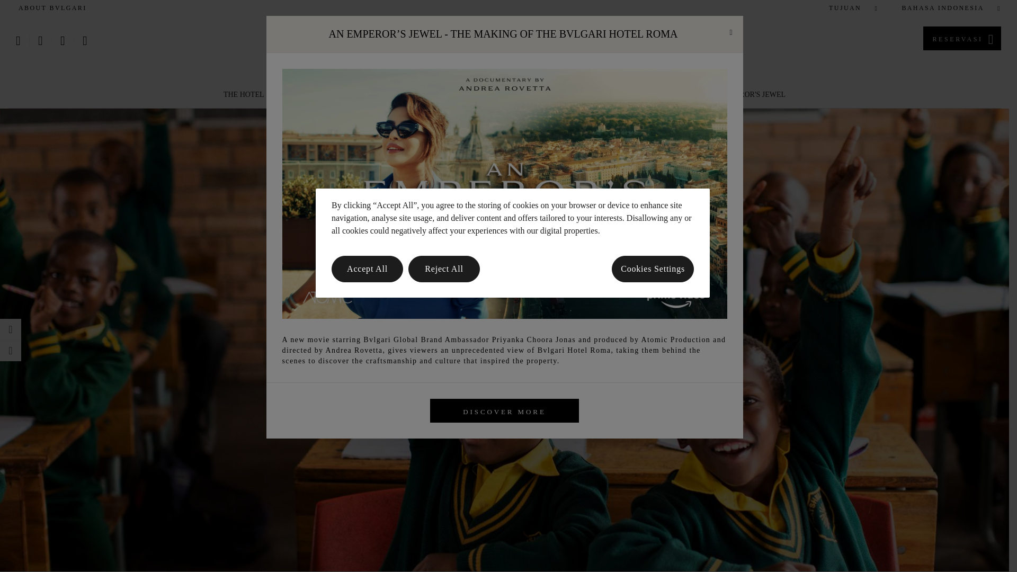 The width and height of the screenshot is (1017, 572). What do you see at coordinates (63, 41) in the screenshot?
I see `Hubungi kami` at bounding box center [63, 41].